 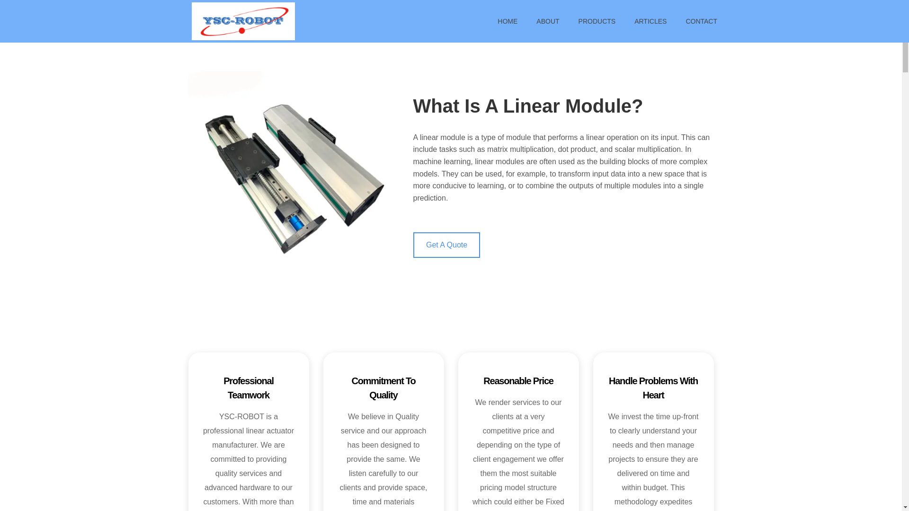 What do you see at coordinates (443, 137) in the screenshot?
I see `linear module` at bounding box center [443, 137].